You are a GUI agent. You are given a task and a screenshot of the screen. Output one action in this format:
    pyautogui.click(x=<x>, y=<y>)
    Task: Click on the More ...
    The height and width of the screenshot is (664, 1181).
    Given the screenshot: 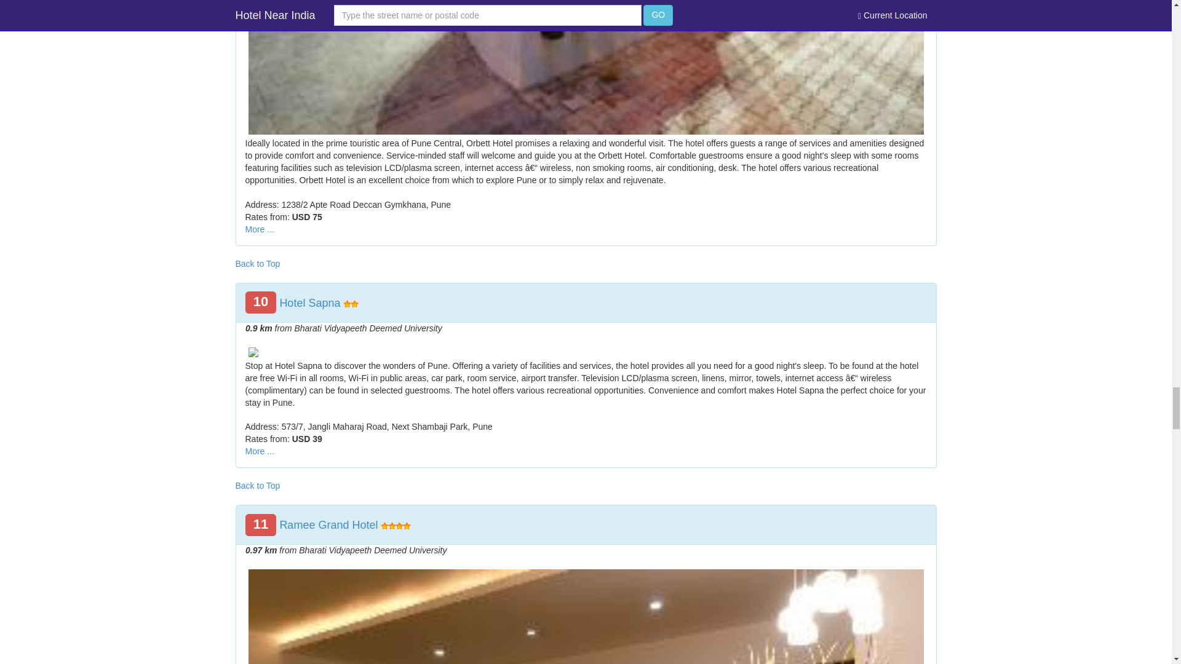 What is the action you would take?
    pyautogui.click(x=259, y=451)
    